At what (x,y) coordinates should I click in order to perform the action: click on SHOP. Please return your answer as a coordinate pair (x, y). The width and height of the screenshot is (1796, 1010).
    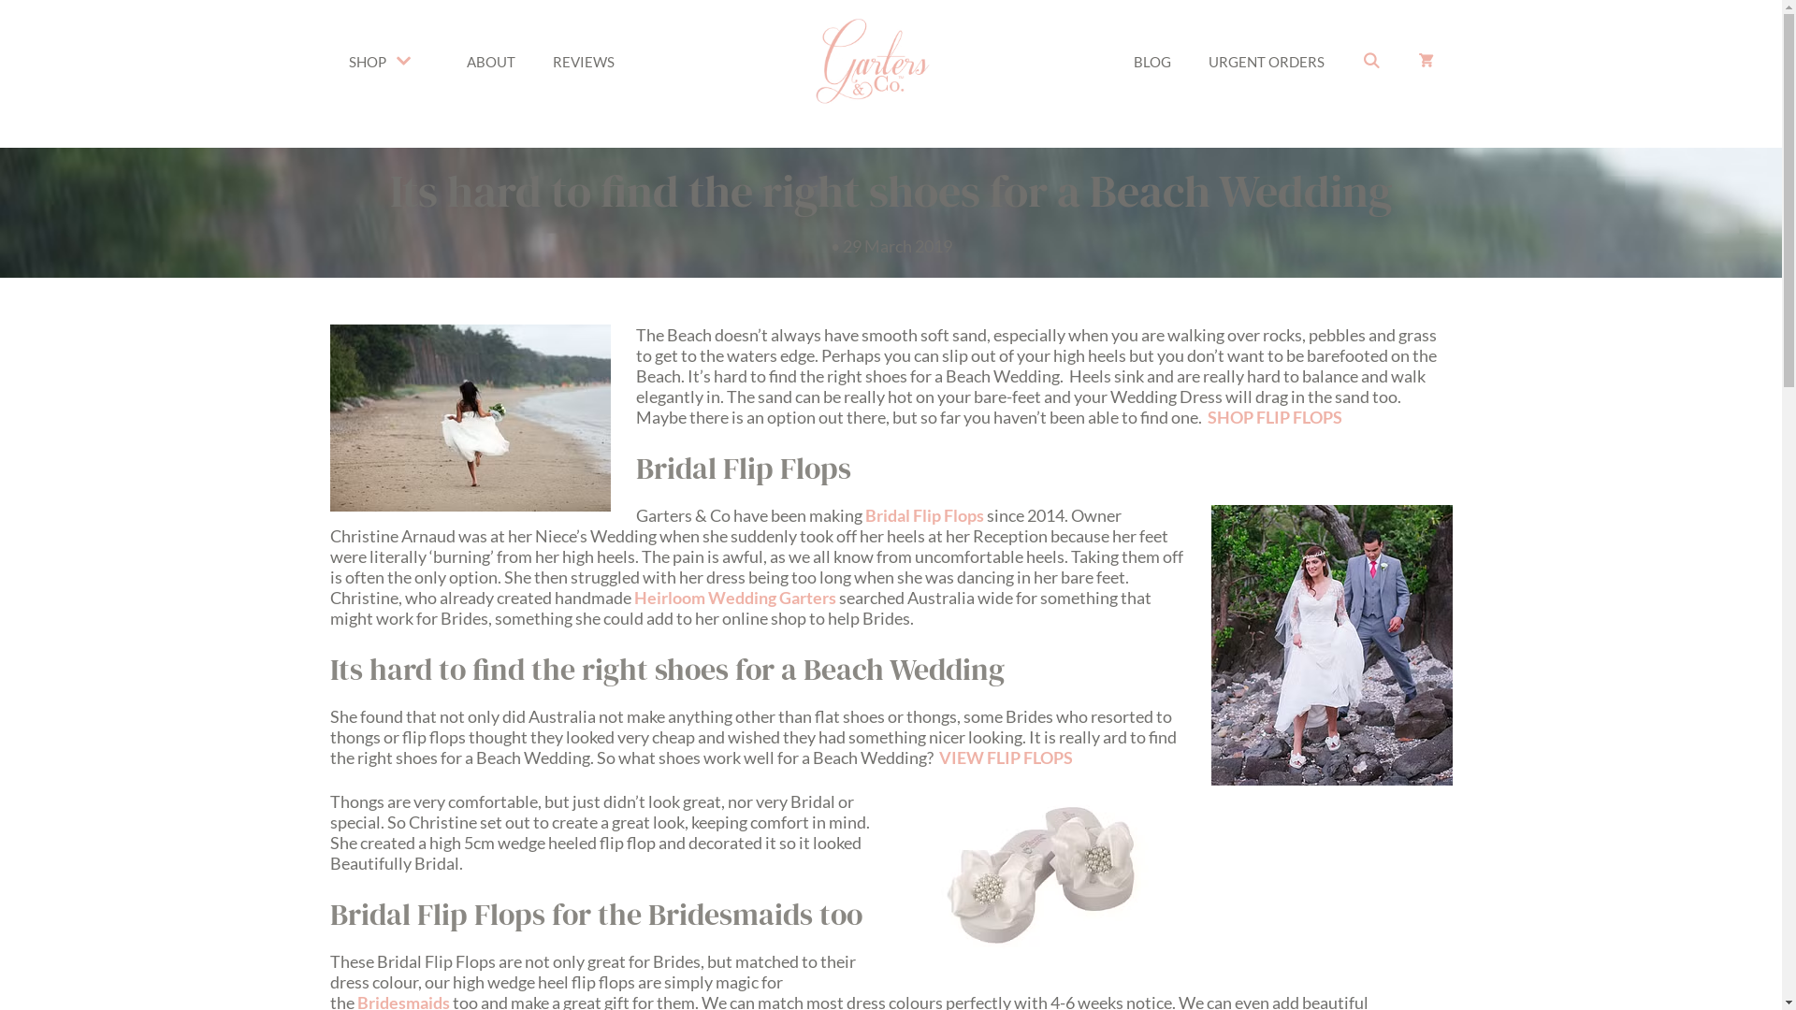
    Looking at the image, I should click on (388, 62).